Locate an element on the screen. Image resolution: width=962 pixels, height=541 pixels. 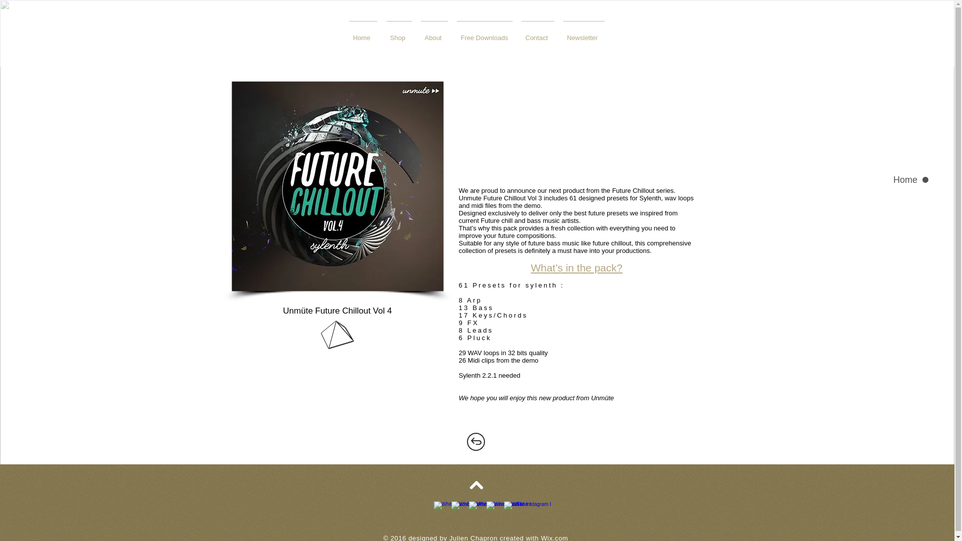
Free Downloads is located at coordinates (484, 33).